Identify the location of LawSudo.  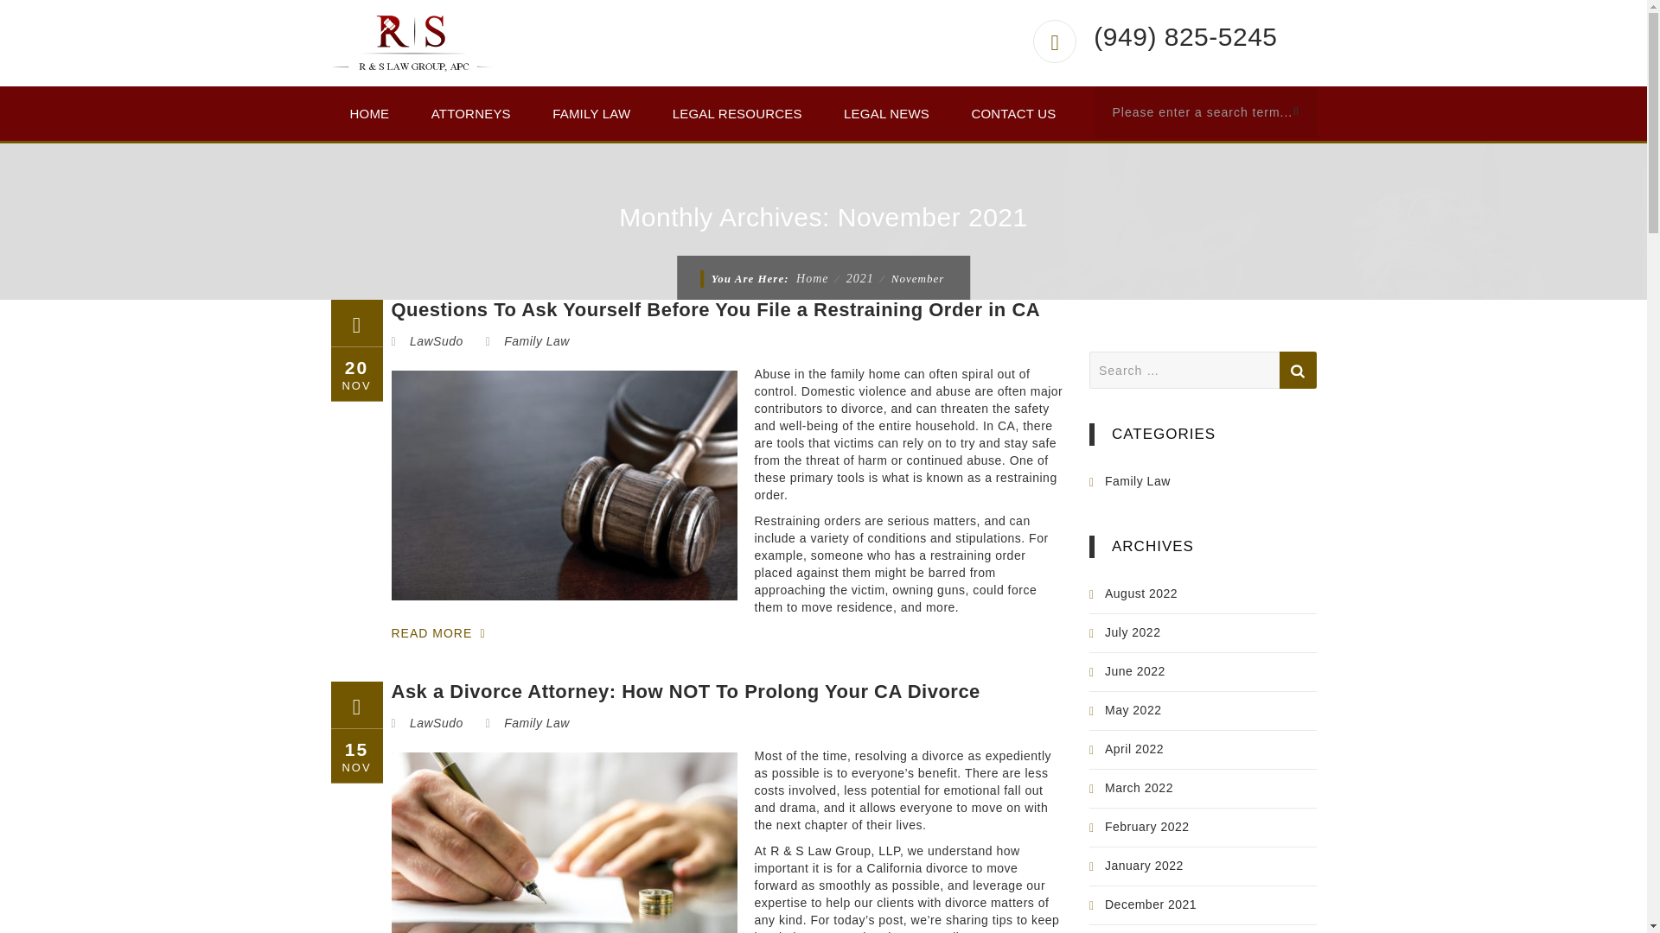
(436, 340).